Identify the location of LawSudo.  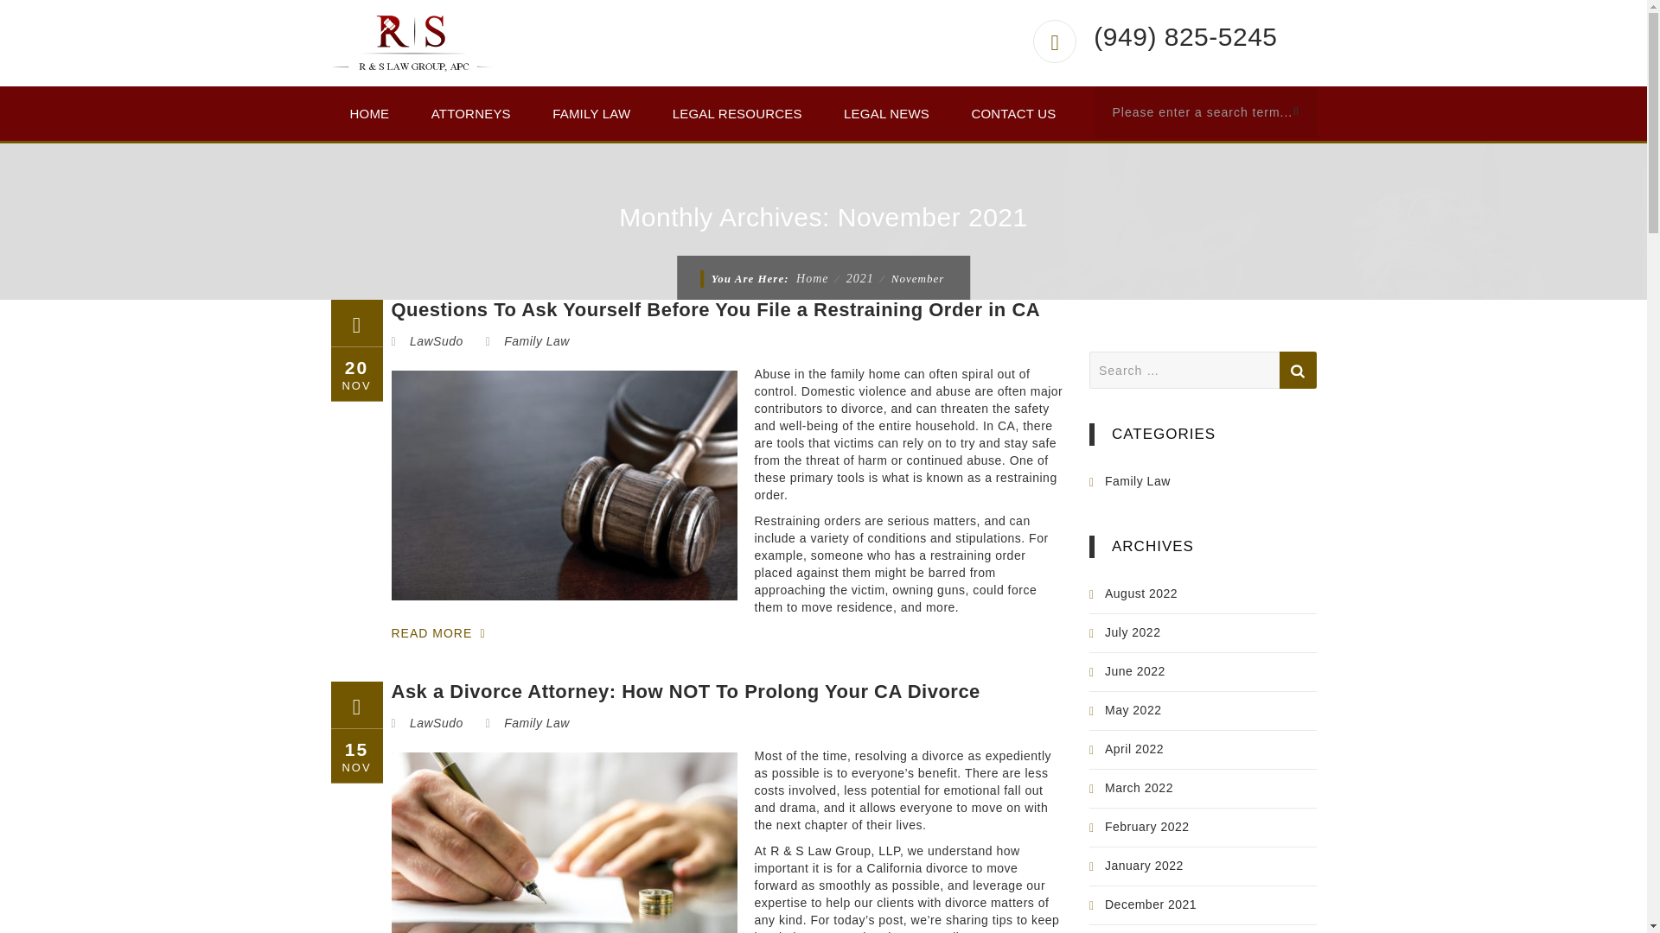
(436, 340).